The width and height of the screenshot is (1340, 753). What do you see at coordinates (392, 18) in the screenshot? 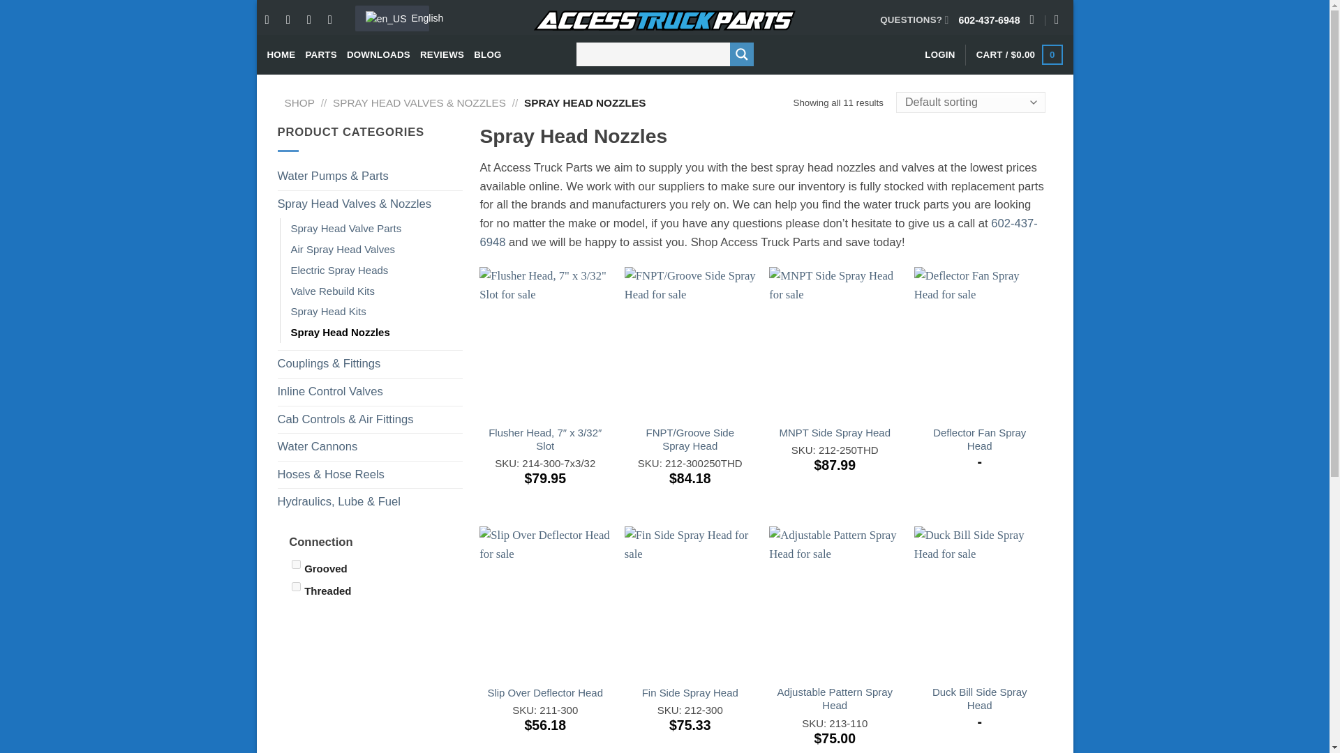
I see `English` at bounding box center [392, 18].